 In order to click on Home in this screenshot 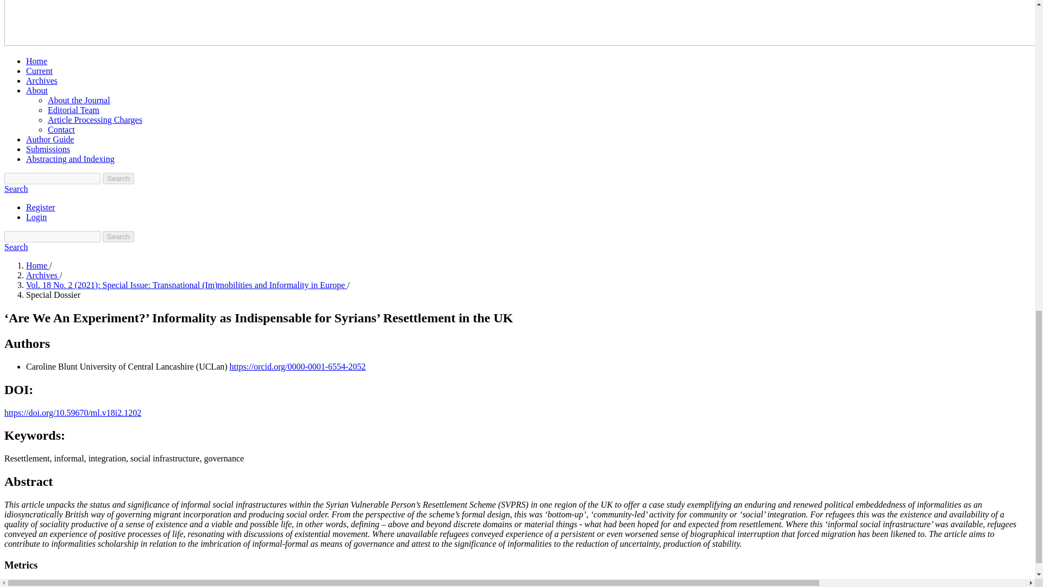, I will do `click(36, 61)`.